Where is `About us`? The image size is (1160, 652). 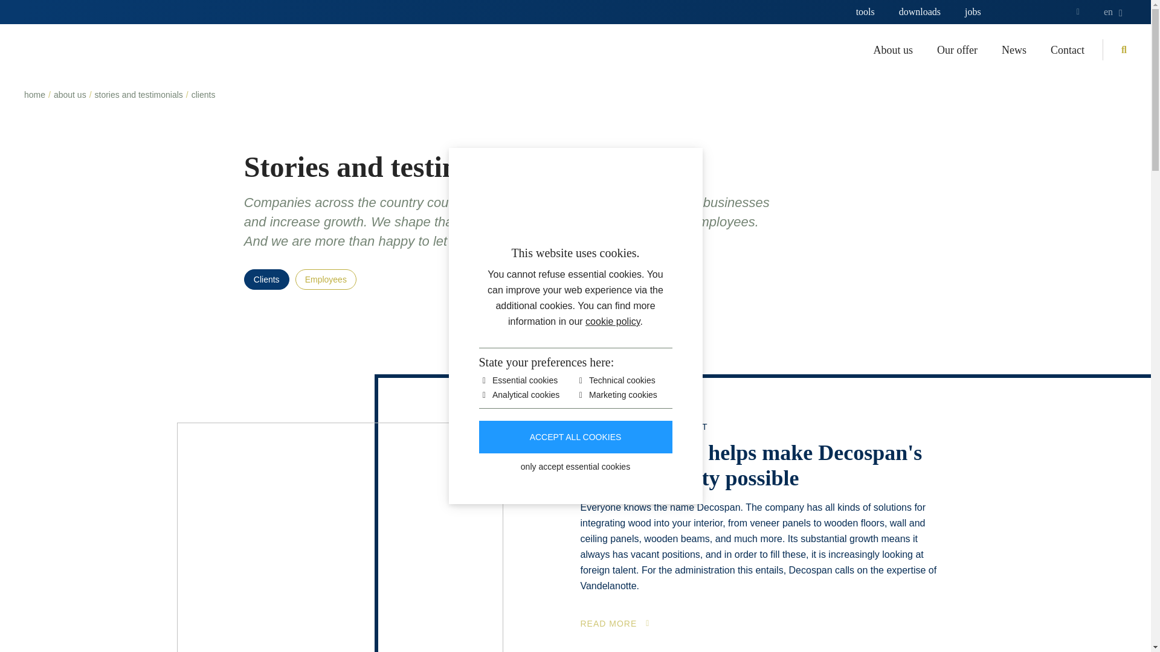
About us is located at coordinates (893, 50).